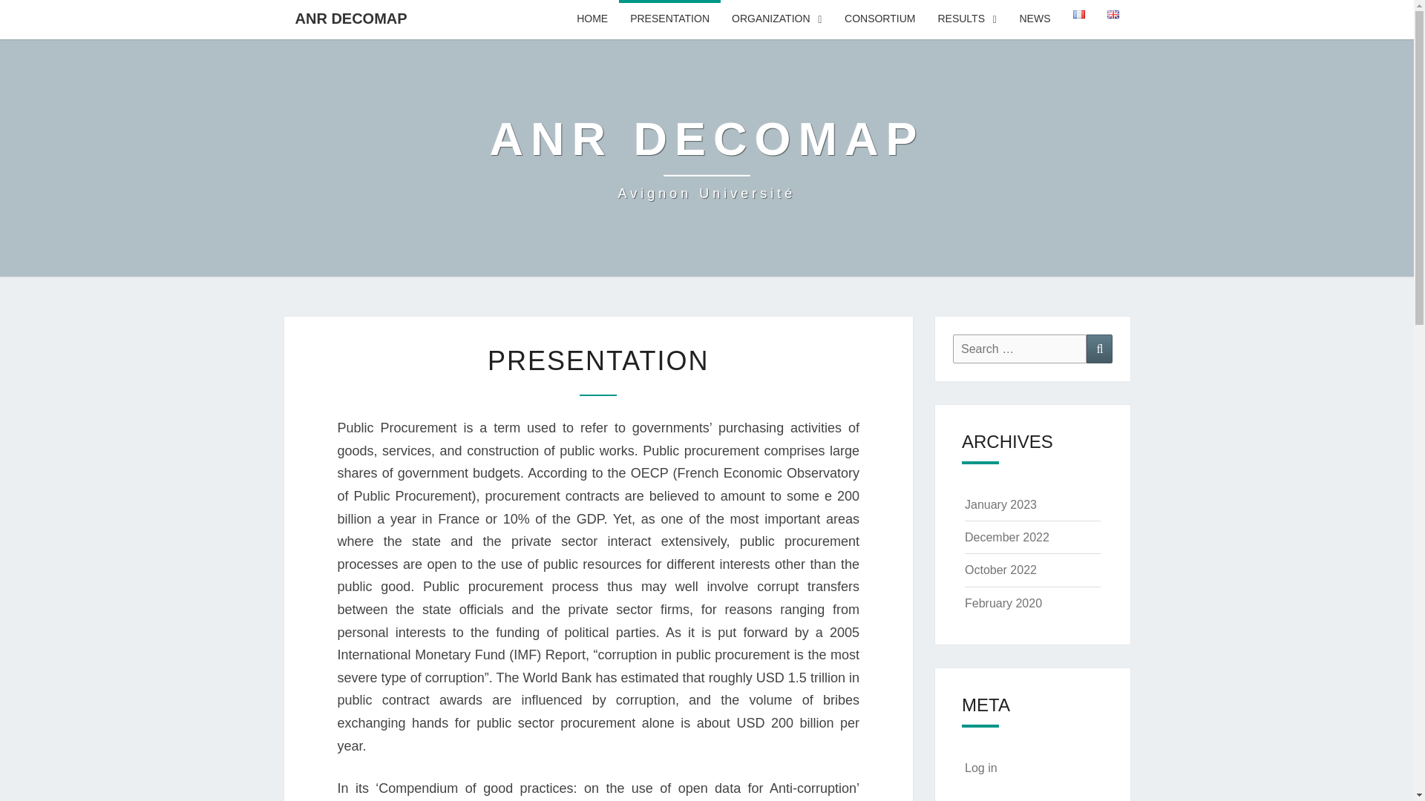 The image size is (1425, 801). I want to click on October 2022, so click(1000, 570).